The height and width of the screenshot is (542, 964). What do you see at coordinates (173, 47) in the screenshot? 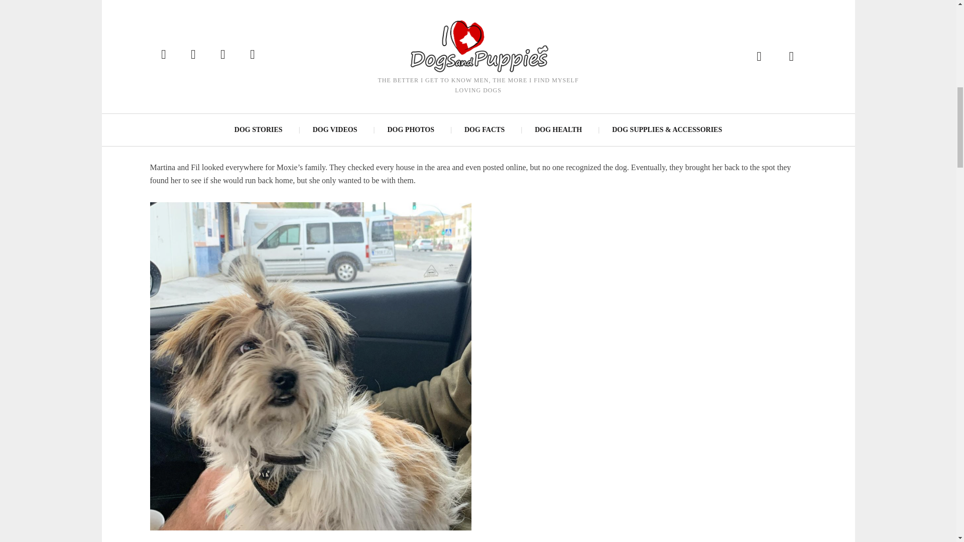
I see `Mr.Dog` at bounding box center [173, 47].